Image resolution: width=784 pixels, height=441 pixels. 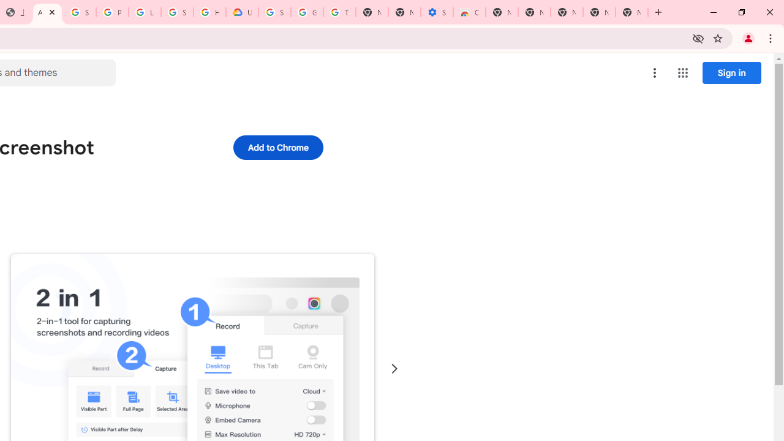 I want to click on Next slide, so click(x=394, y=369).